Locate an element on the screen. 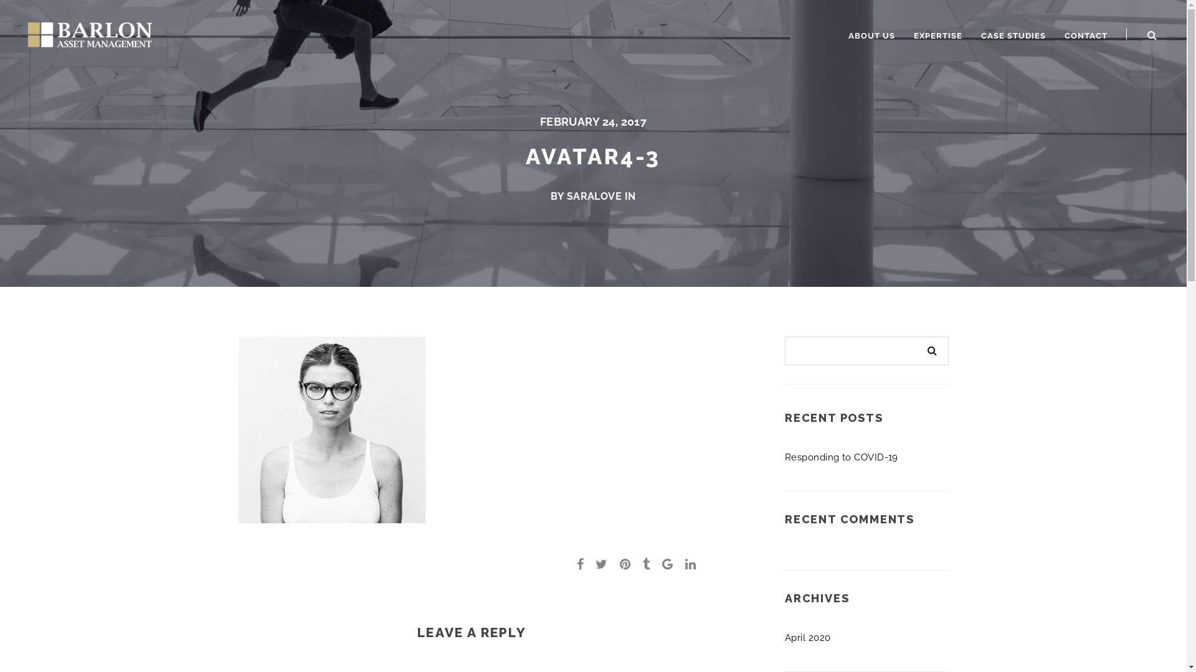  April 2020 is located at coordinates (808, 638).